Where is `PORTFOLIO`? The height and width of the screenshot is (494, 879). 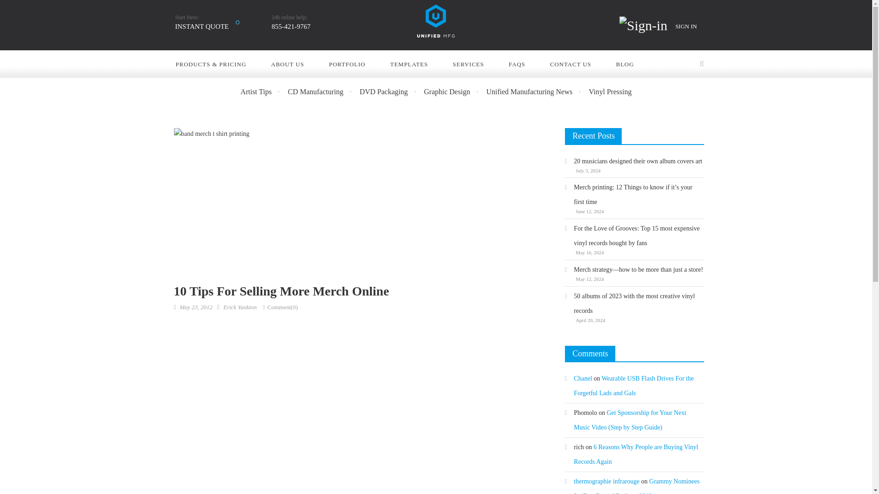 PORTFOLIO is located at coordinates (353, 64).